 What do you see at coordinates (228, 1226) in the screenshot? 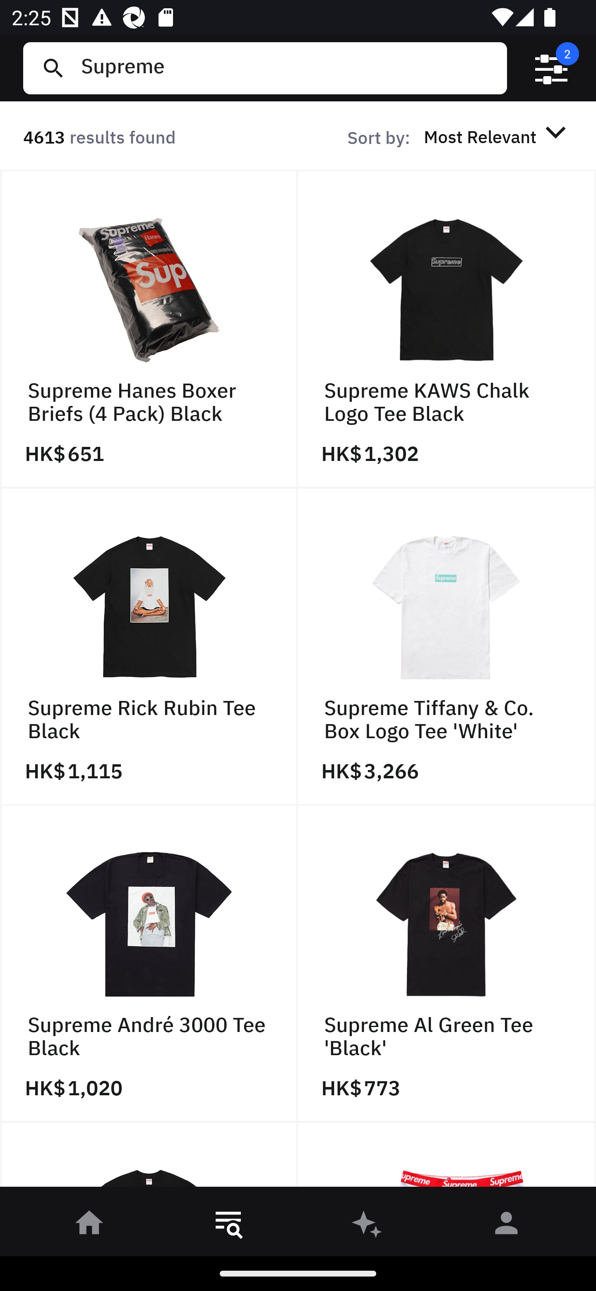
I see `󱎸` at bounding box center [228, 1226].